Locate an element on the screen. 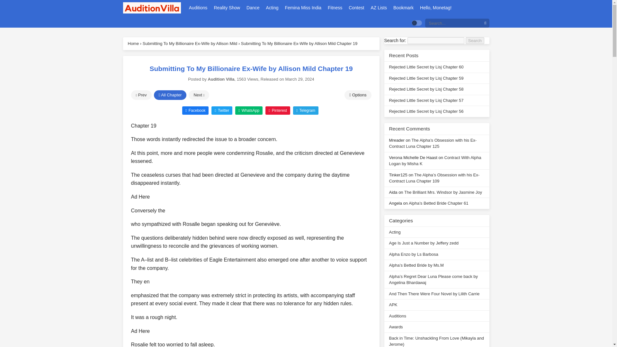 The width and height of the screenshot is (617, 347). Facebook is located at coordinates (195, 110).